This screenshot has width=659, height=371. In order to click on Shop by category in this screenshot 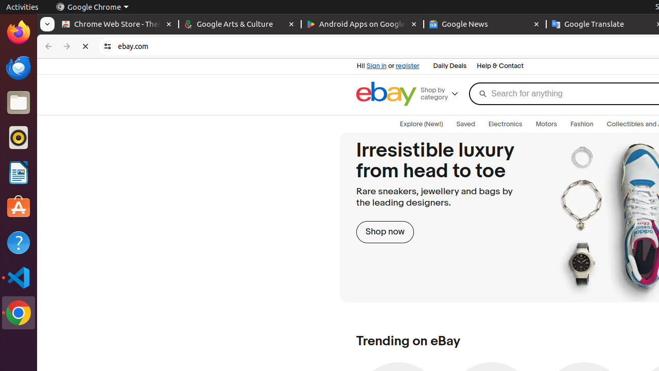, I will do `click(443, 94)`.